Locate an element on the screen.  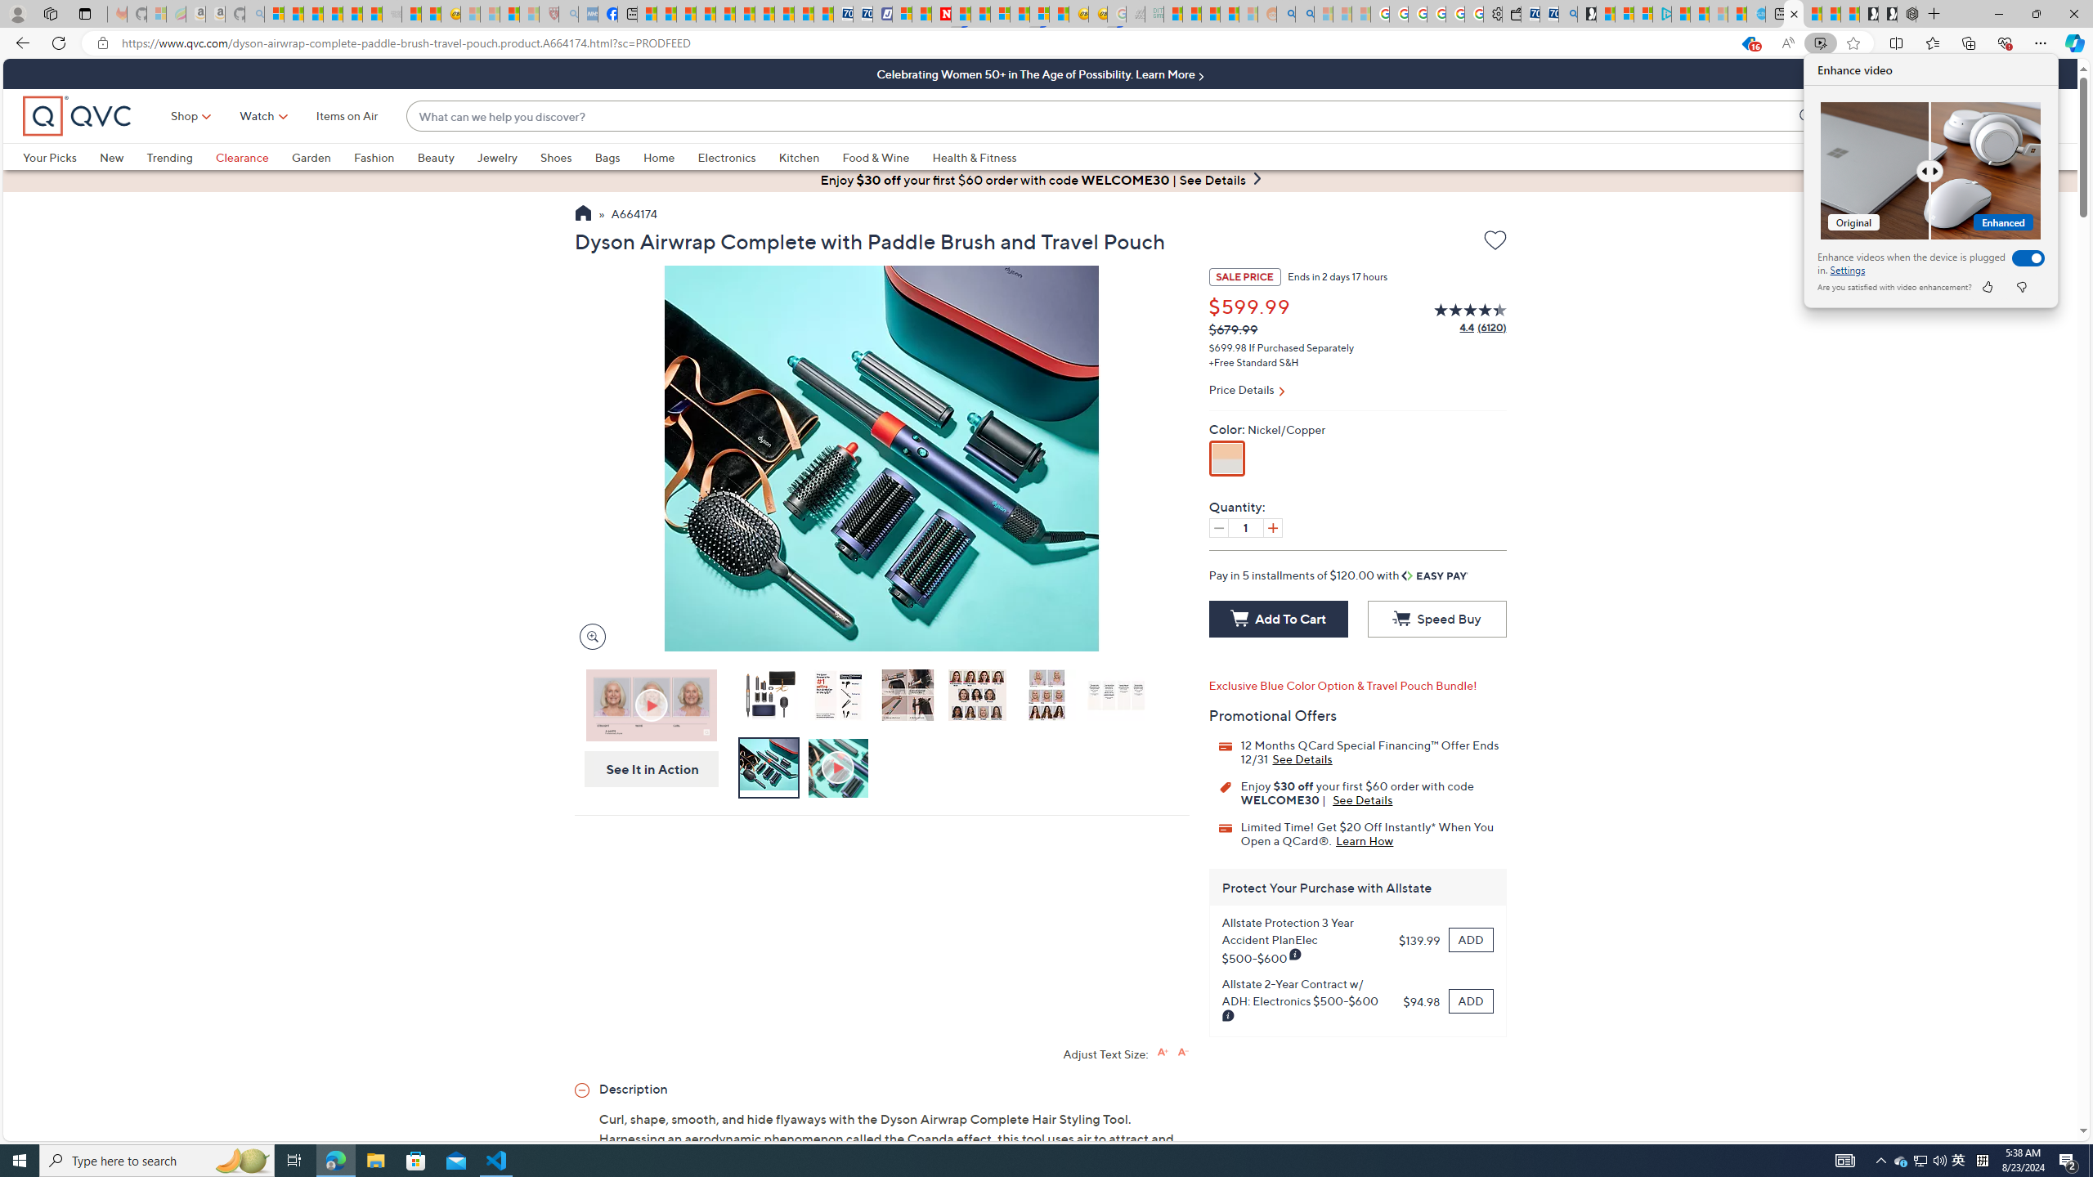
Food & Wine is located at coordinates (887, 157).